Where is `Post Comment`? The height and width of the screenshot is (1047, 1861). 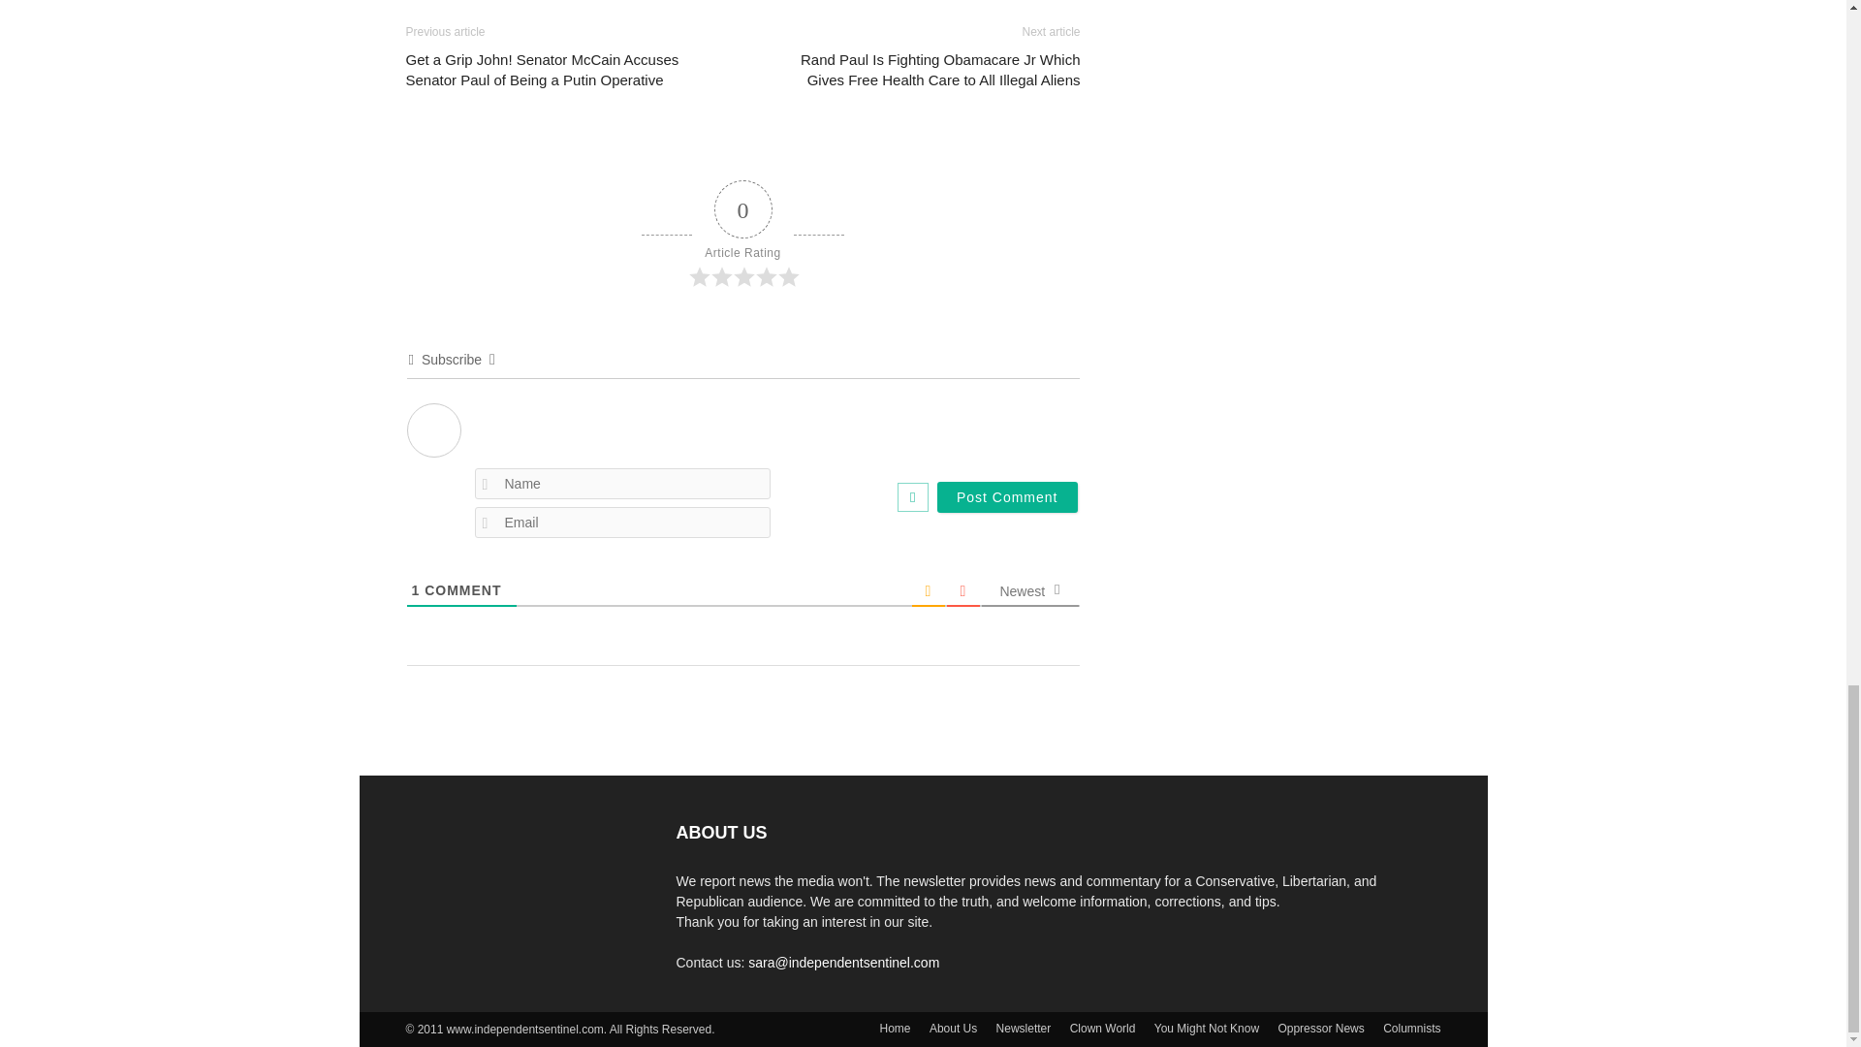
Post Comment is located at coordinates (1007, 496).